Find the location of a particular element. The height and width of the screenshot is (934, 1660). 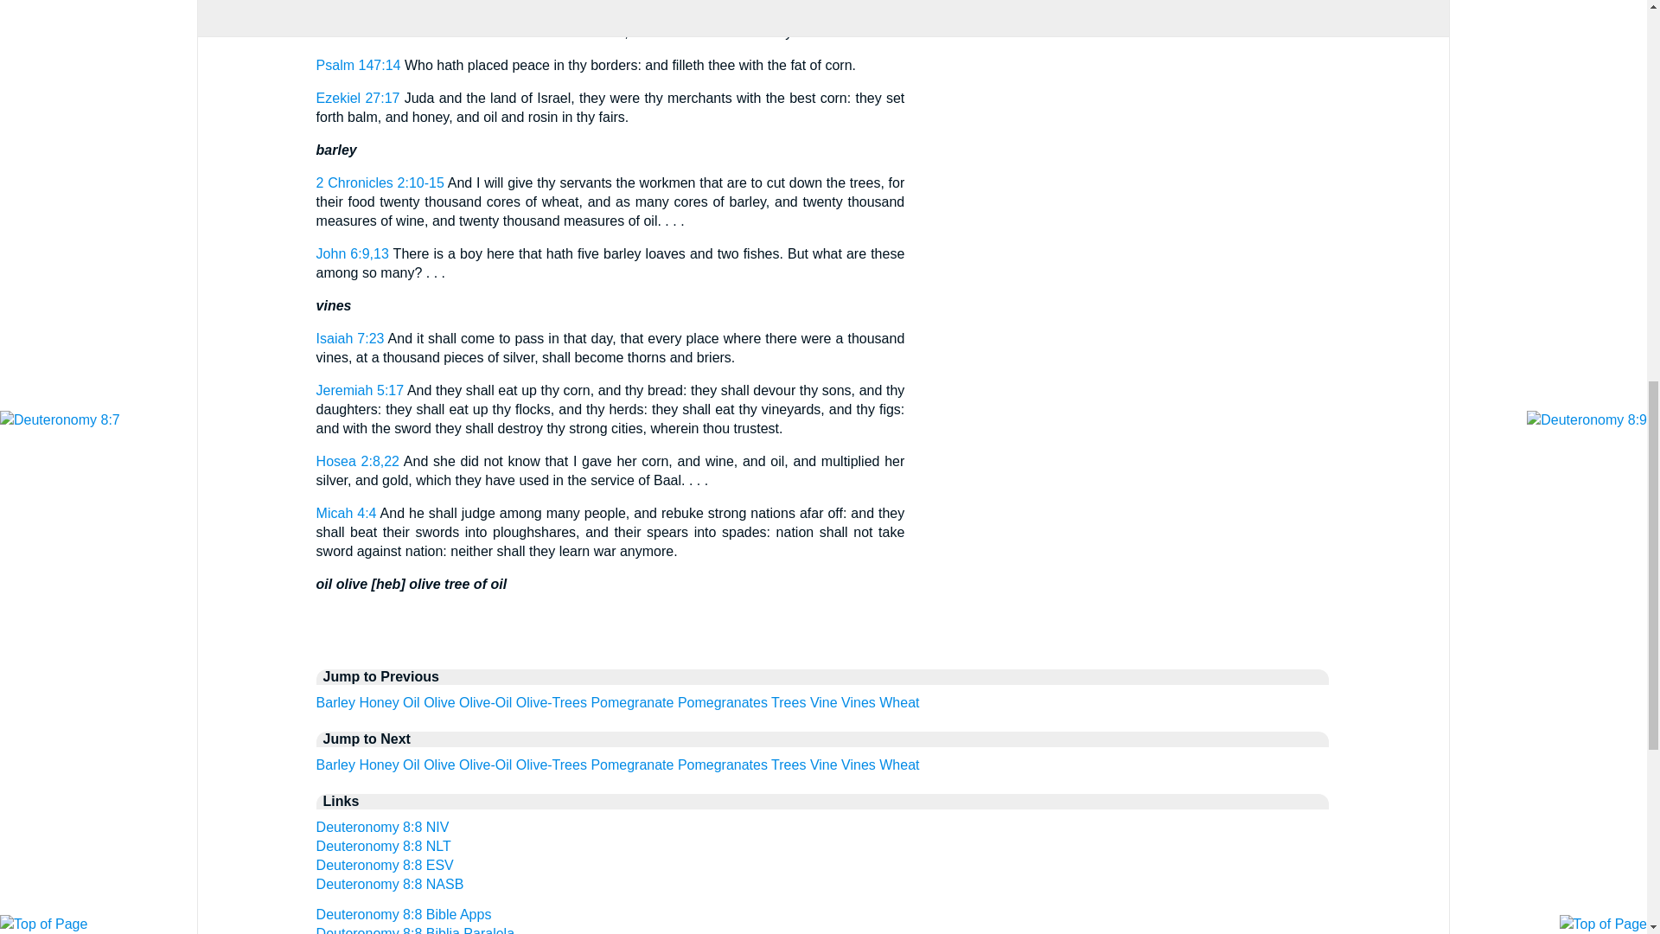

Isaiah 7:23 is located at coordinates (351, 338).